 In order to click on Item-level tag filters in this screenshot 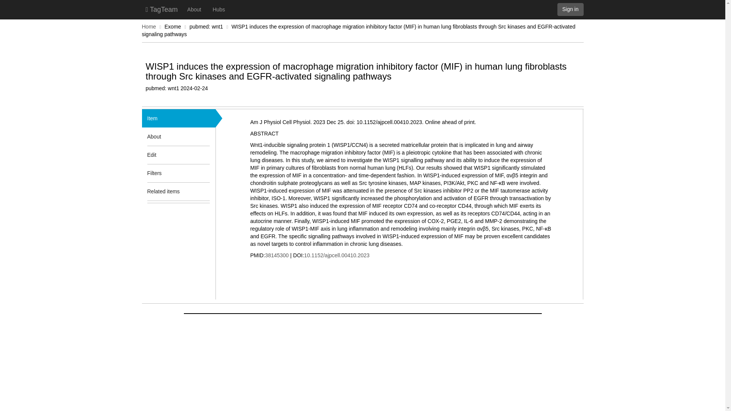, I will do `click(204, 173)`.